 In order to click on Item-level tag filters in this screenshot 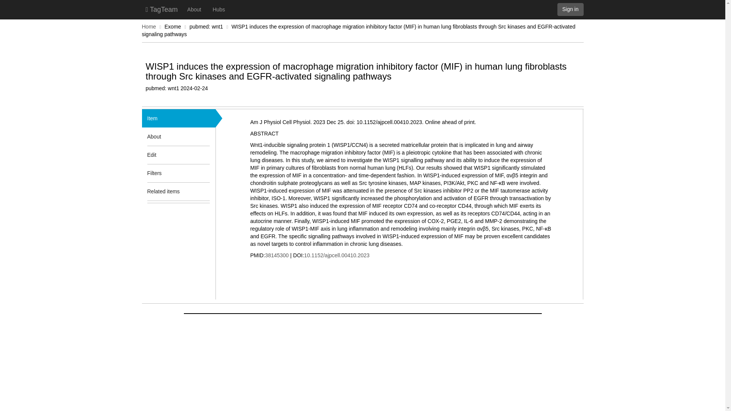, I will do `click(204, 173)`.